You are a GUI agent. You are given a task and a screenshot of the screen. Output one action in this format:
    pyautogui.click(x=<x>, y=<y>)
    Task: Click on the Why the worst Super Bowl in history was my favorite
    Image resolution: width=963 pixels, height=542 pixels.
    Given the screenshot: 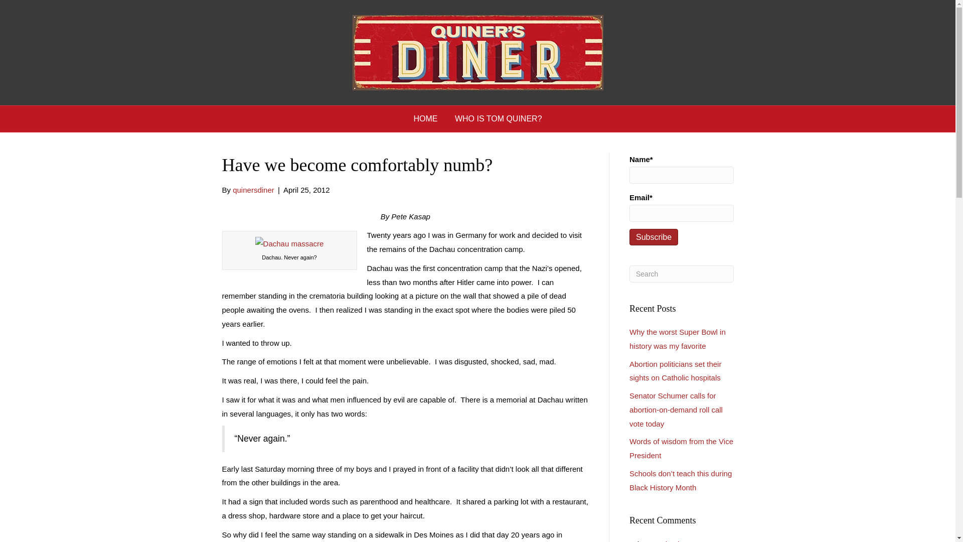 What is the action you would take?
    pyautogui.click(x=681, y=541)
    